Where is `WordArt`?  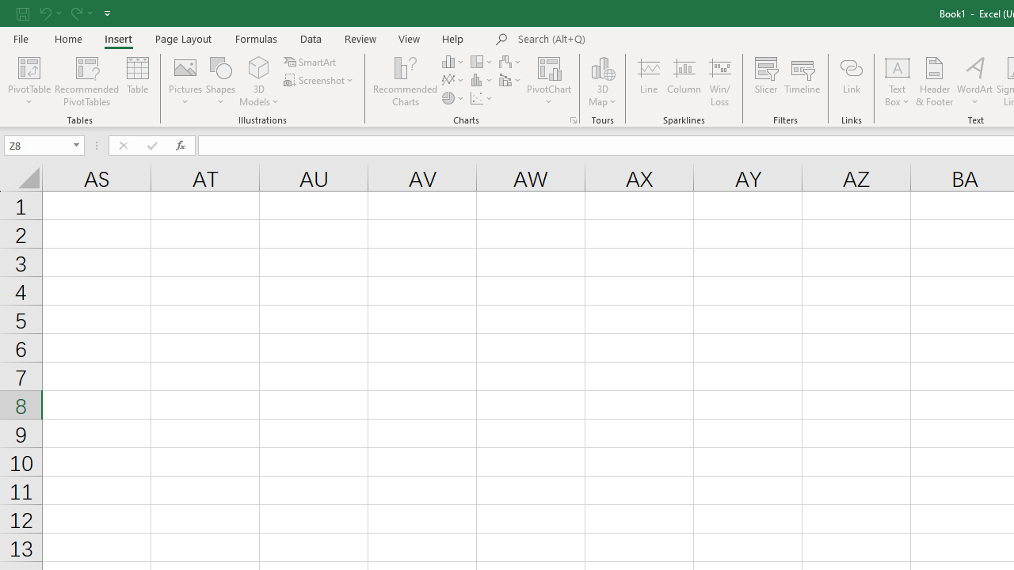 WordArt is located at coordinates (974, 81).